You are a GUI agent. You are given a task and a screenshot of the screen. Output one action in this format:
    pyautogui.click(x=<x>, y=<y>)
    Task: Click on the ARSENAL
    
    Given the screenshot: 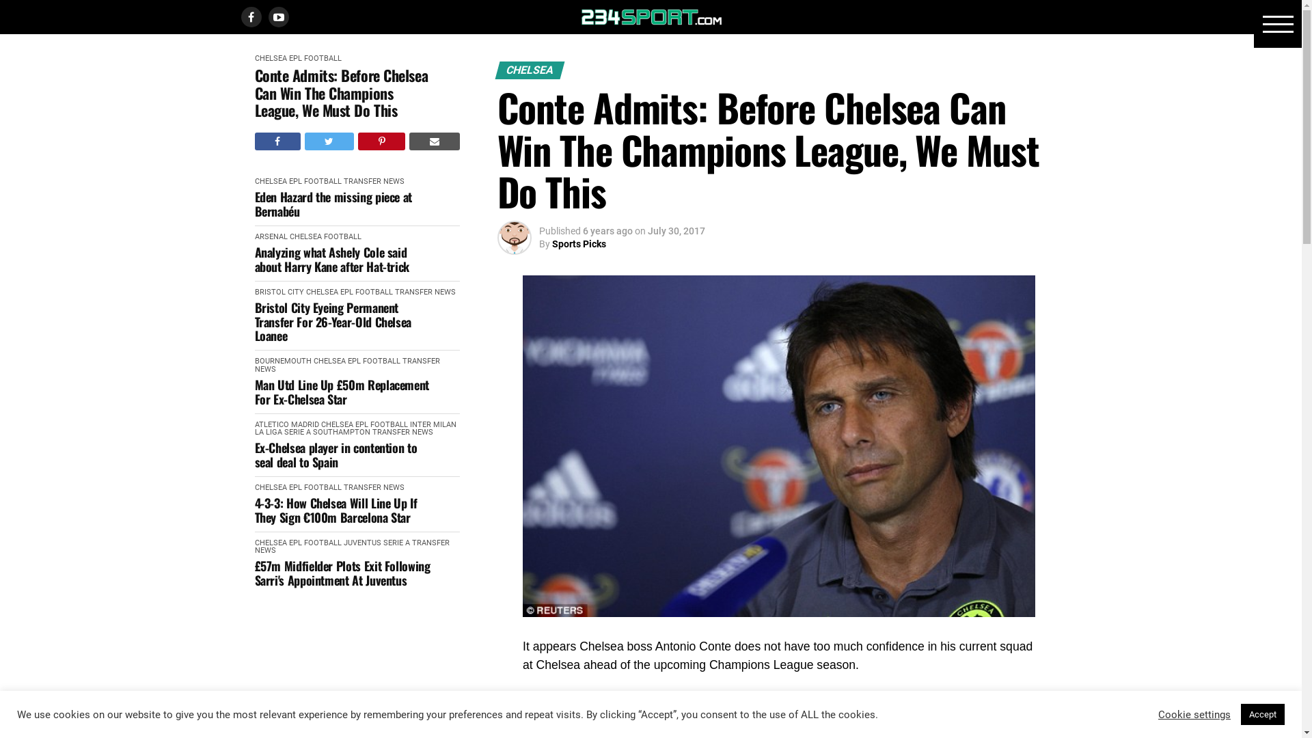 What is the action you would take?
    pyautogui.click(x=271, y=236)
    